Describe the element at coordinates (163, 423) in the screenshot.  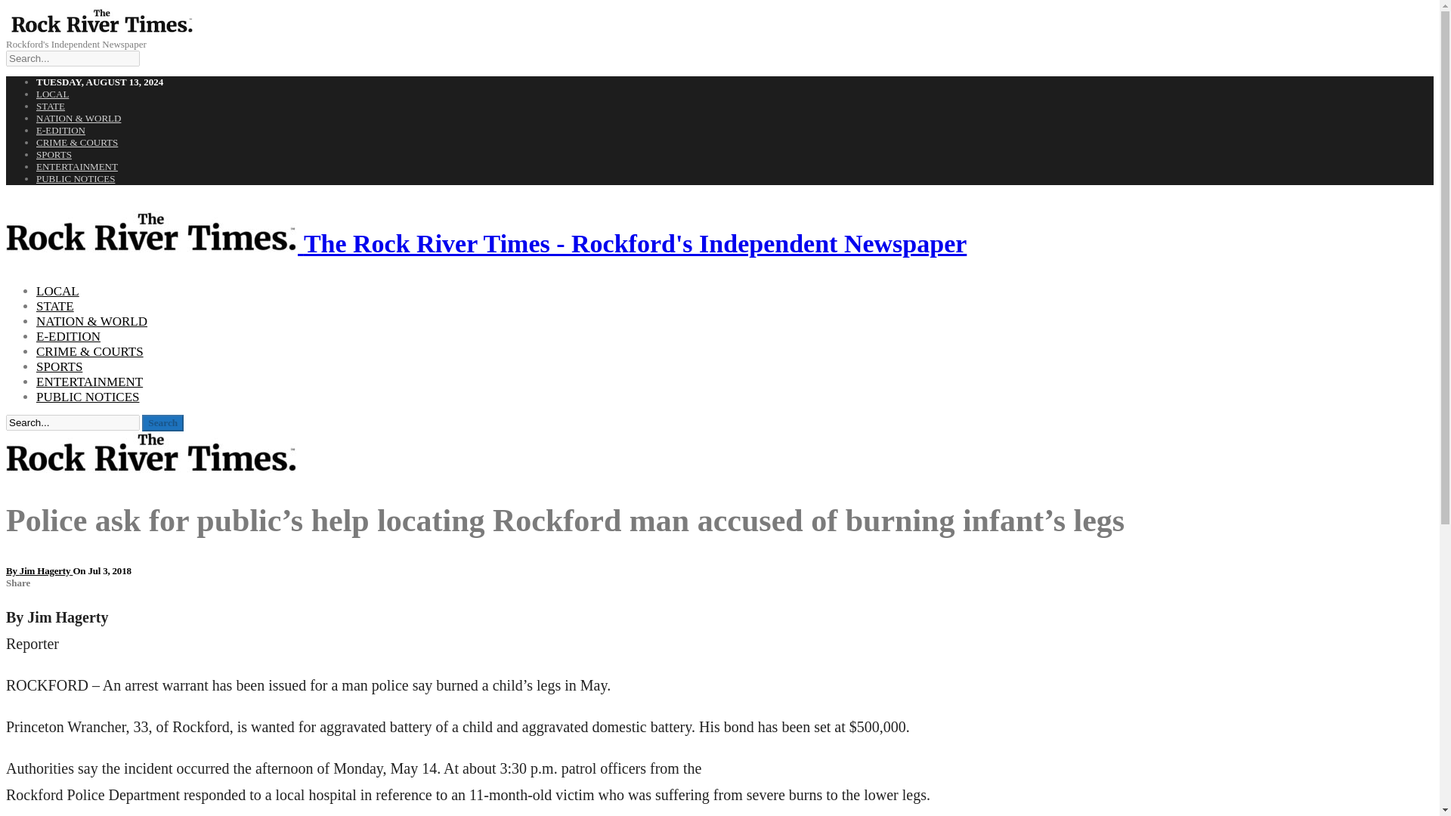
I see `Search` at that location.